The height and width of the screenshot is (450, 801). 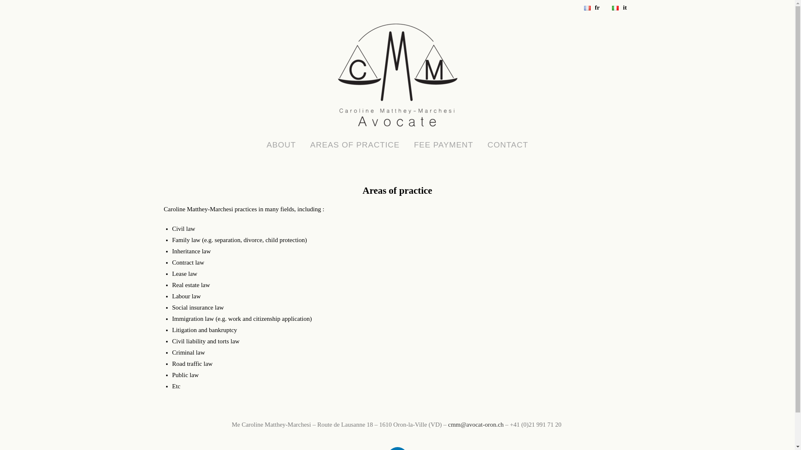 What do you see at coordinates (476, 425) in the screenshot?
I see `cmm@avocat-oron.ch` at bounding box center [476, 425].